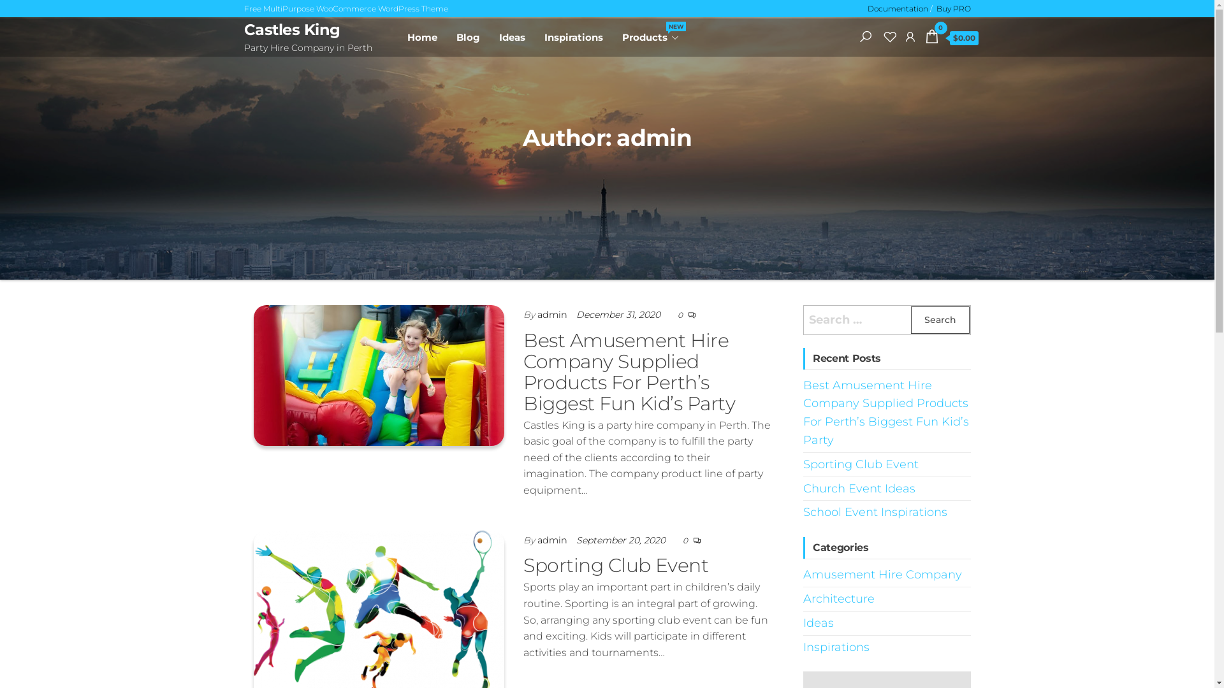 This screenshot has width=1224, height=688. Describe the element at coordinates (889, 36) in the screenshot. I see `Wishlist` at that location.